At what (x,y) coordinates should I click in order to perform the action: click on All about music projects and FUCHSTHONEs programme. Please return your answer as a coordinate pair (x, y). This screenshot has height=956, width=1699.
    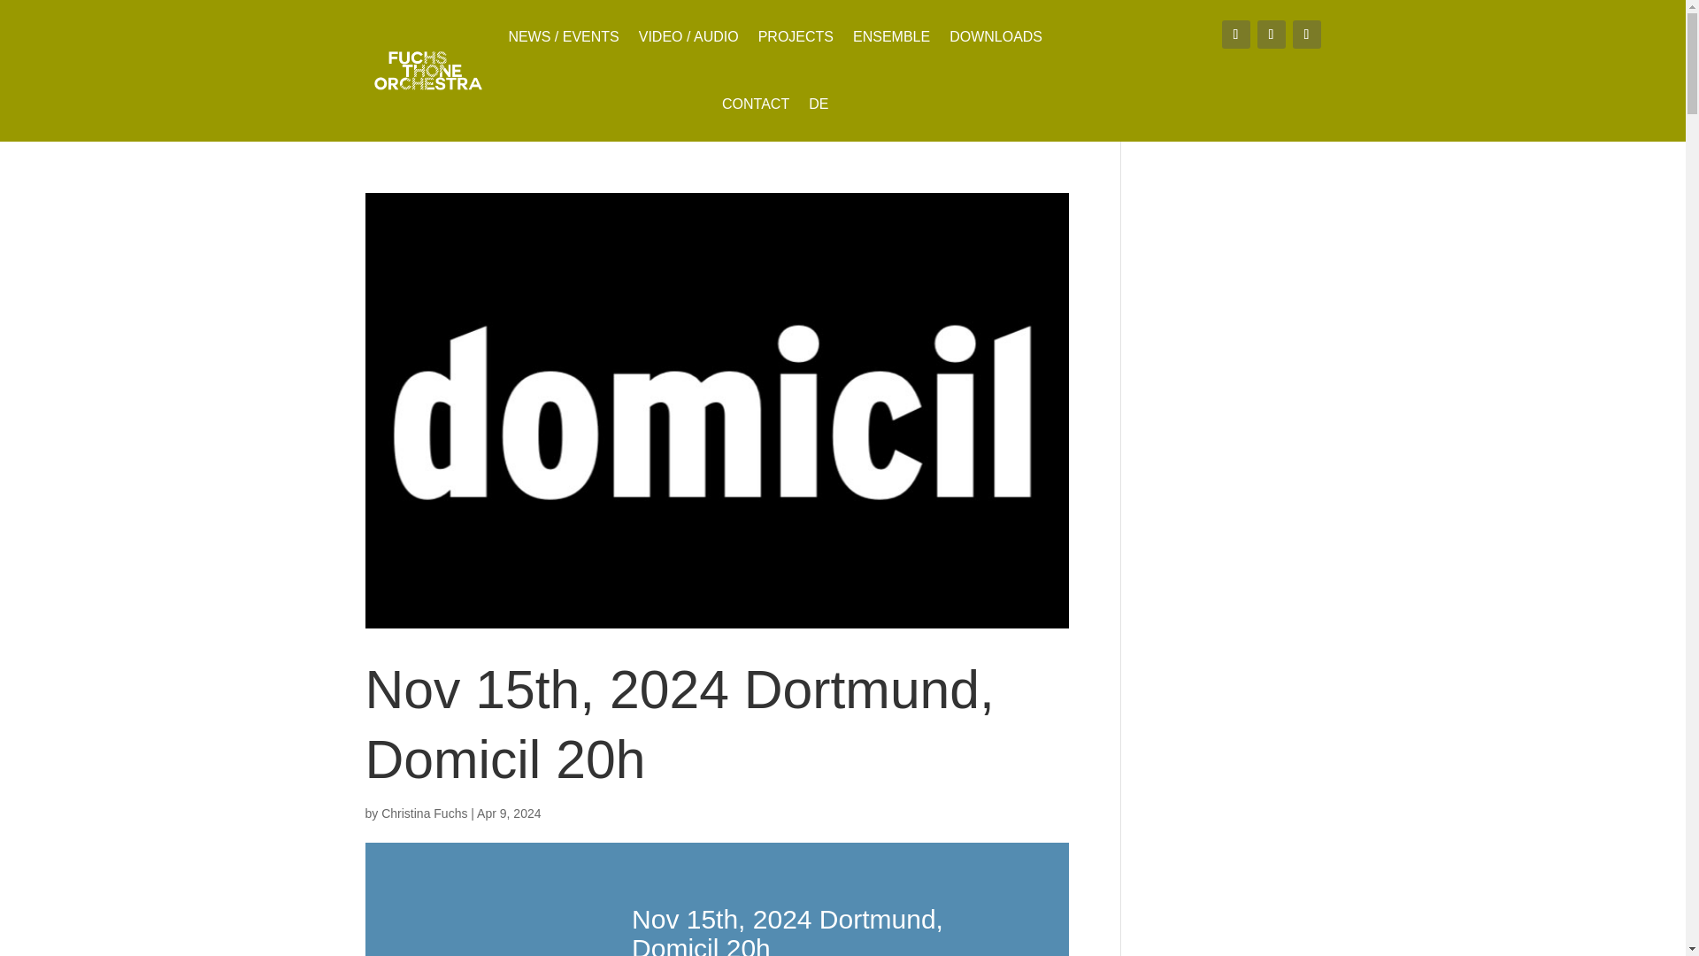
    Looking at the image, I should click on (796, 37).